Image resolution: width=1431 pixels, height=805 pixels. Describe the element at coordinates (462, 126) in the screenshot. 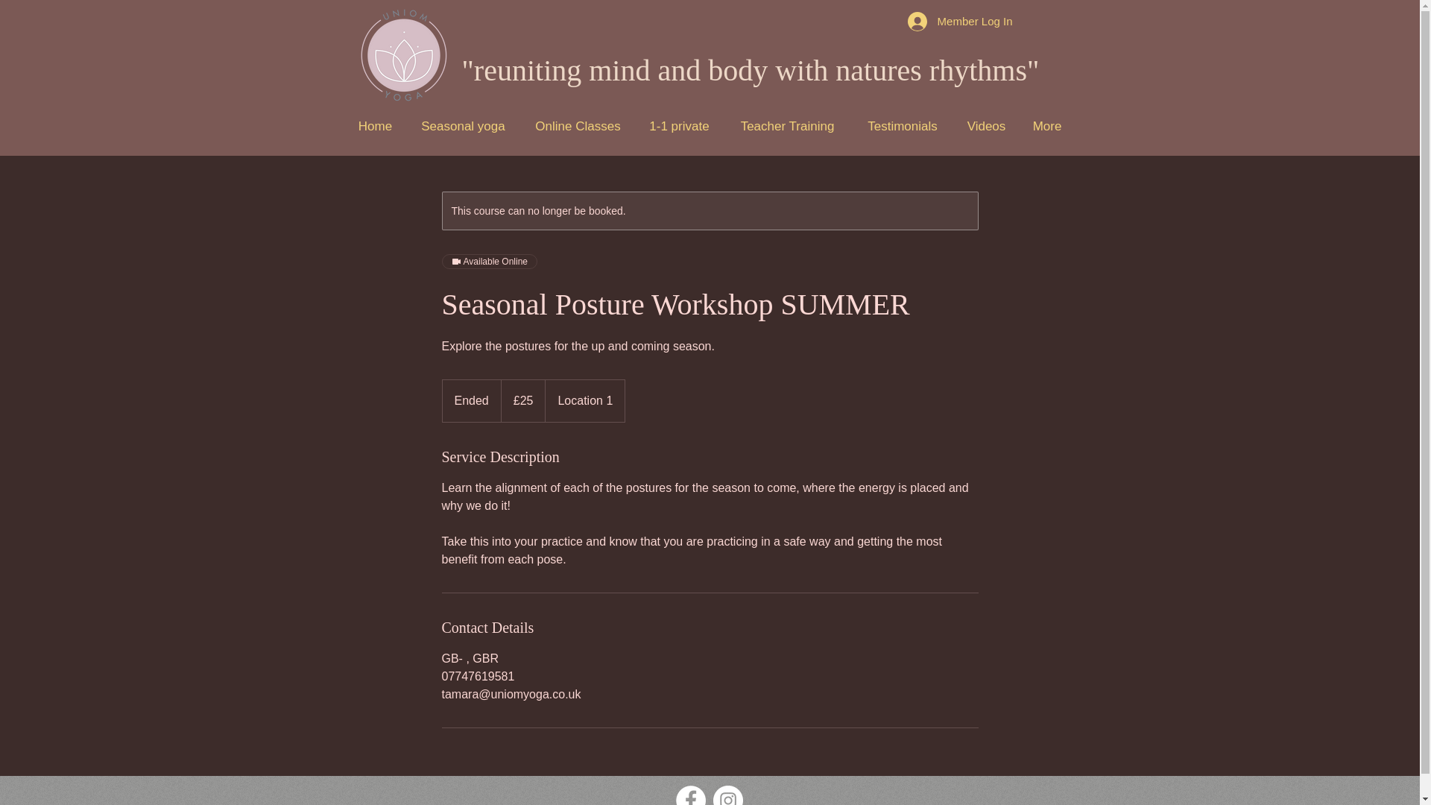

I see `Seasonal yoga` at that location.